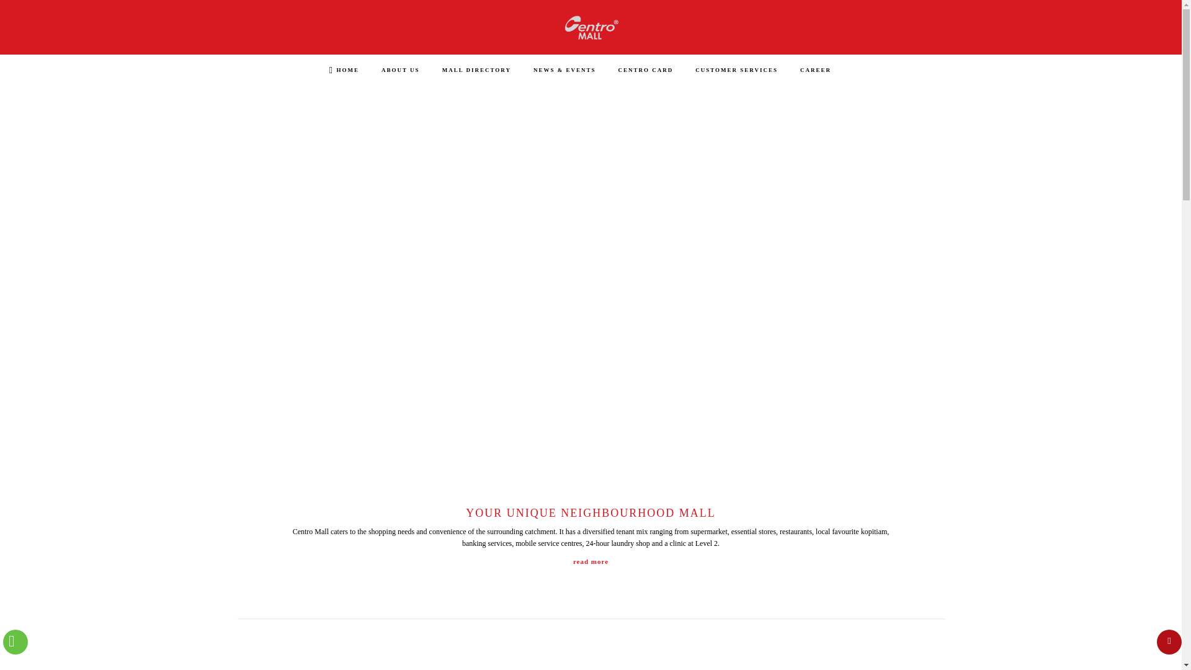 Image resolution: width=1191 pixels, height=670 pixels. Describe the element at coordinates (816, 69) in the screenshot. I see `CAREER` at that location.